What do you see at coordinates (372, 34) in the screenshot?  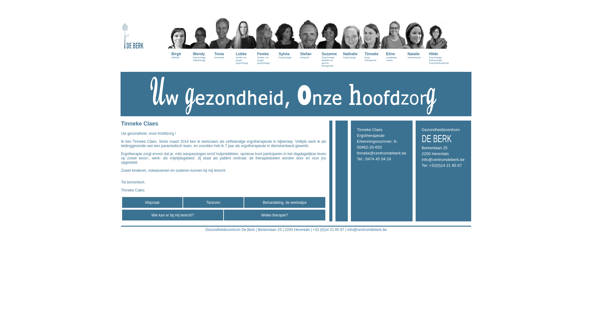 I see `Tinneke
Ergo-therapeute` at bounding box center [372, 34].